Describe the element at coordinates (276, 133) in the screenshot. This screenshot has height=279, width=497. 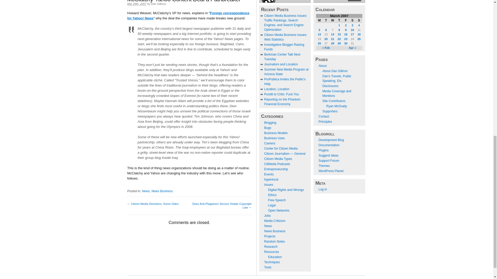
I see `Business Models` at that location.